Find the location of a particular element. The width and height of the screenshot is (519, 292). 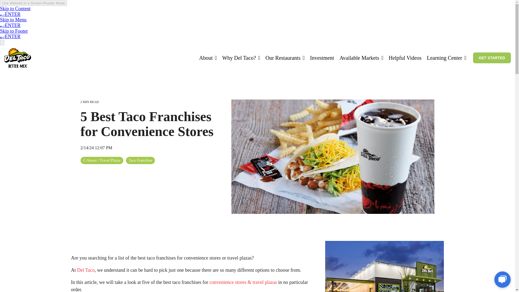

Helpful Videos is located at coordinates (405, 58).